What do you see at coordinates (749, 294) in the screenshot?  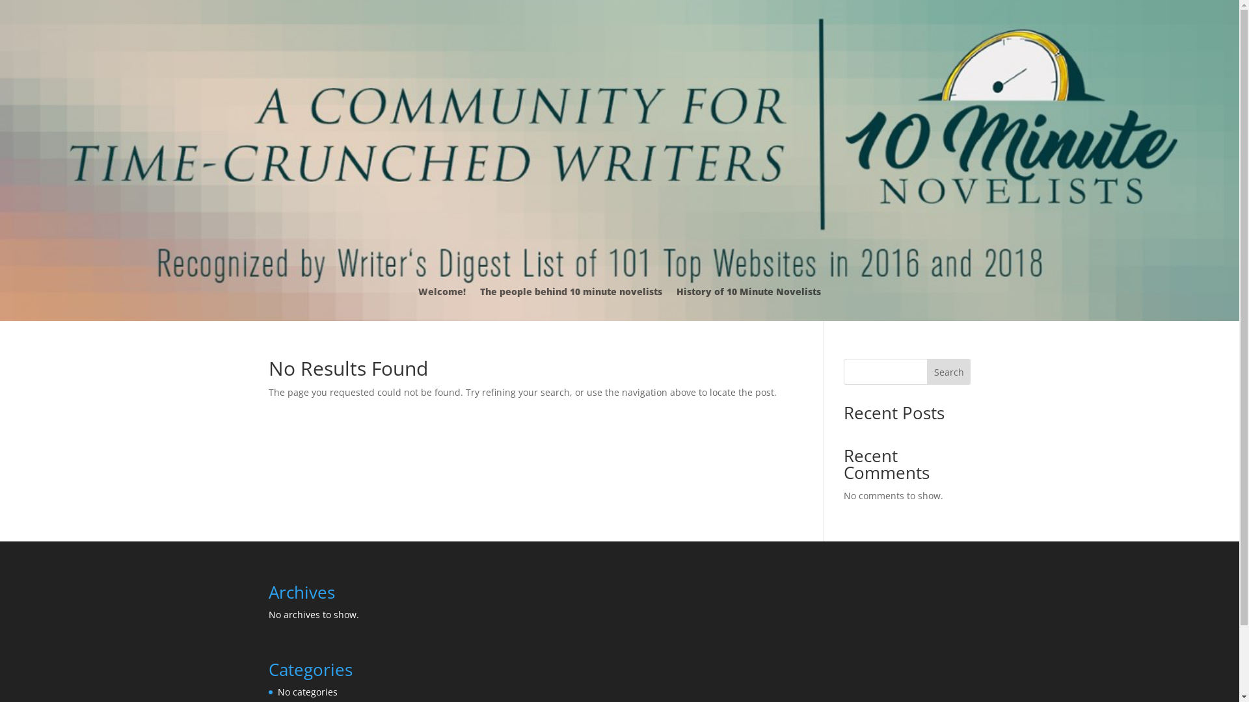 I see `History of 10 Minute Novelists` at bounding box center [749, 294].